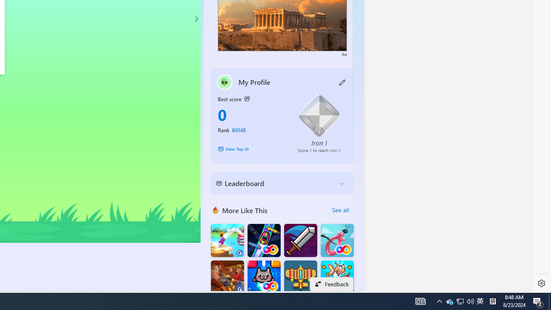 The image size is (551, 310). Describe the element at coordinates (275, 183) in the screenshot. I see `Leaderboard` at that location.